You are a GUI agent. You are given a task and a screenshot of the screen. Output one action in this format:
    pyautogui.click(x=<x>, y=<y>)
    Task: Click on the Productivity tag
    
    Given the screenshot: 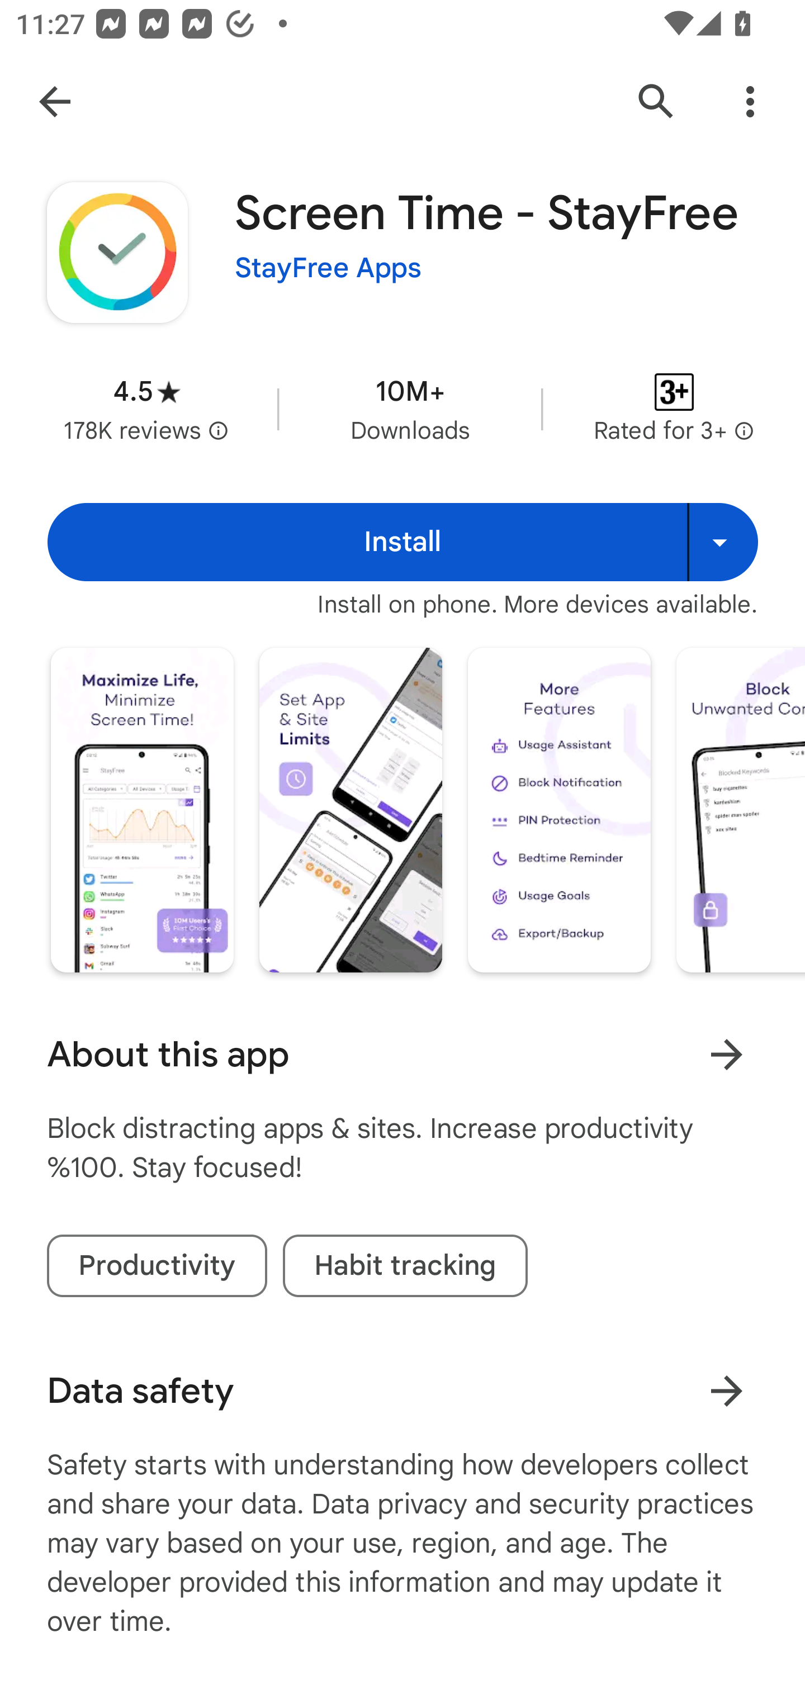 What is the action you would take?
    pyautogui.click(x=157, y=1265)
    